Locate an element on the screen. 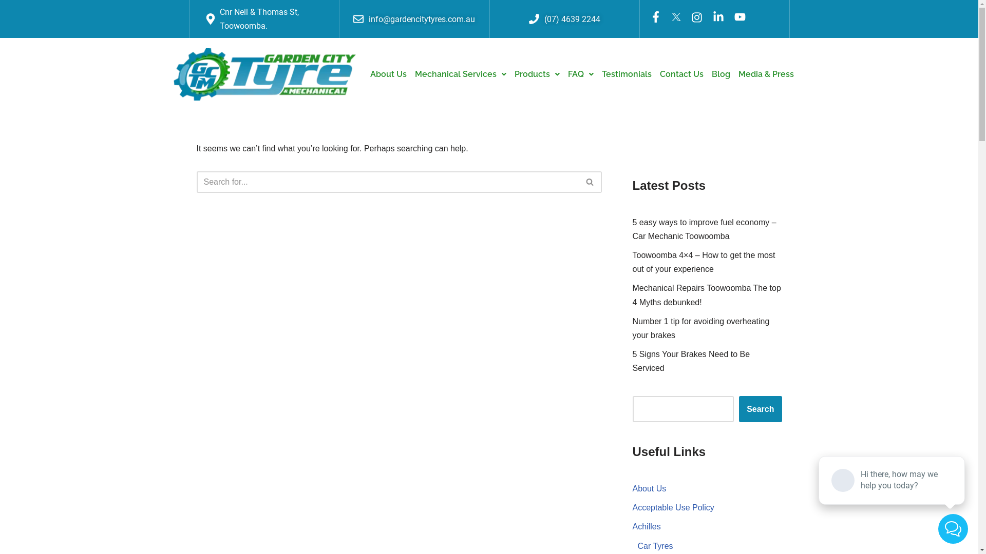 The width and height of the screenshot is (986, 554). About Us is located at coordinates (388, 74).